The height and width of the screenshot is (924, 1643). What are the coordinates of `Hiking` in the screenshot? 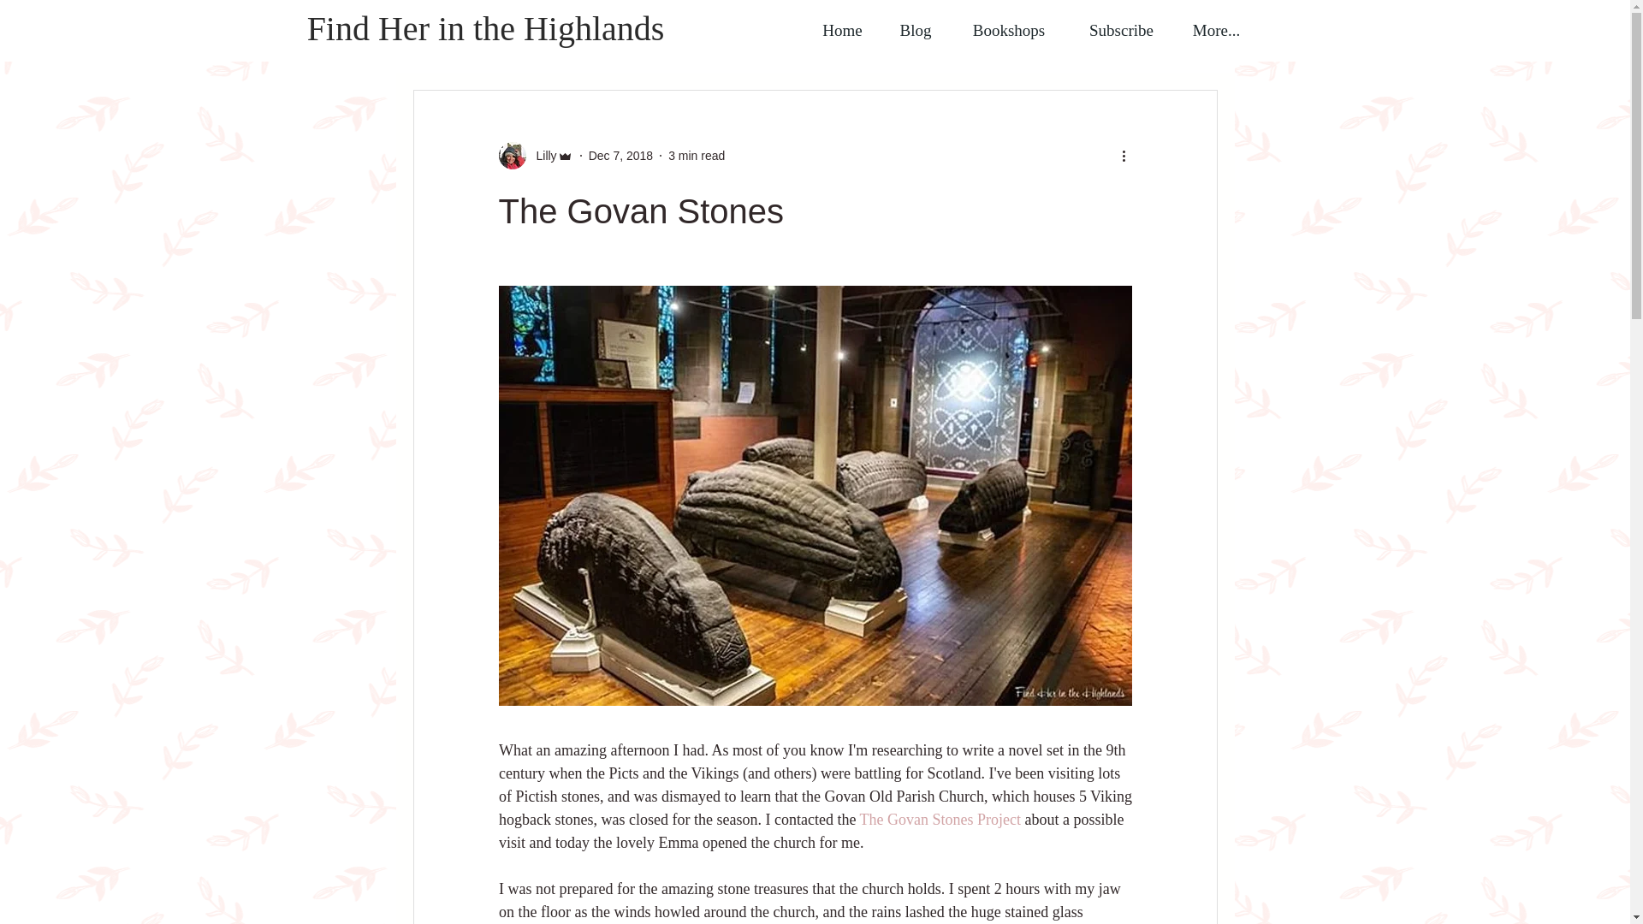 It's located at (1098, 38).